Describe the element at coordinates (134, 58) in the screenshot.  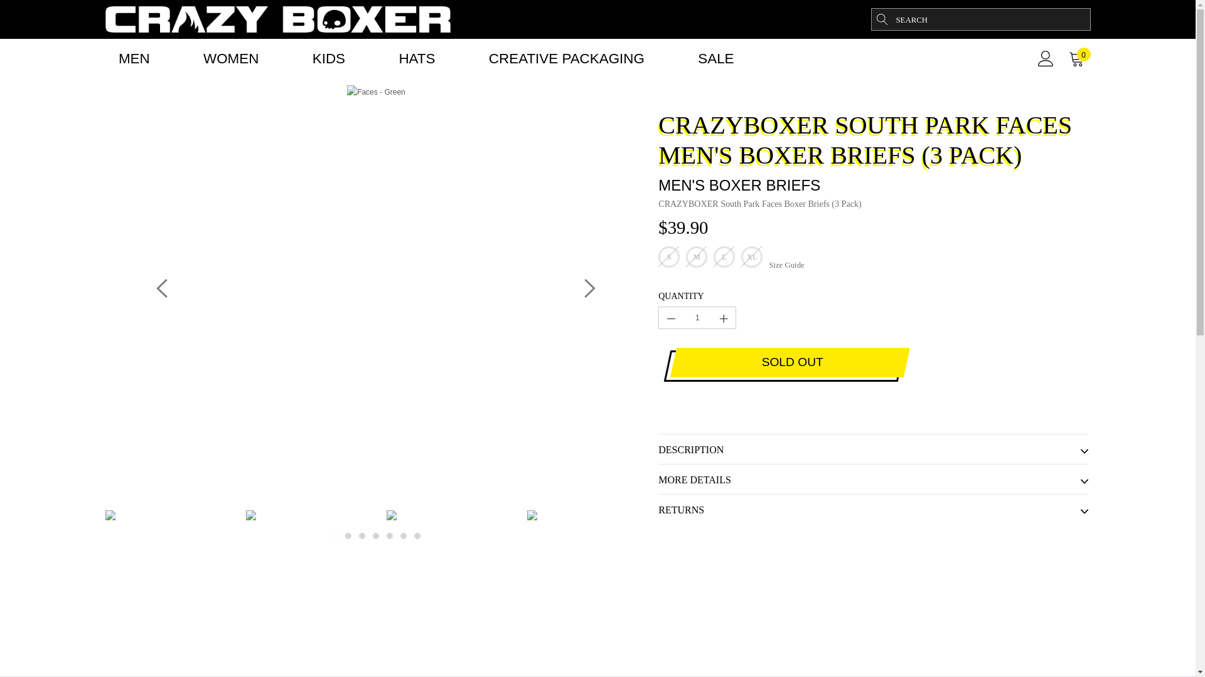
I see `MEN` at that location.